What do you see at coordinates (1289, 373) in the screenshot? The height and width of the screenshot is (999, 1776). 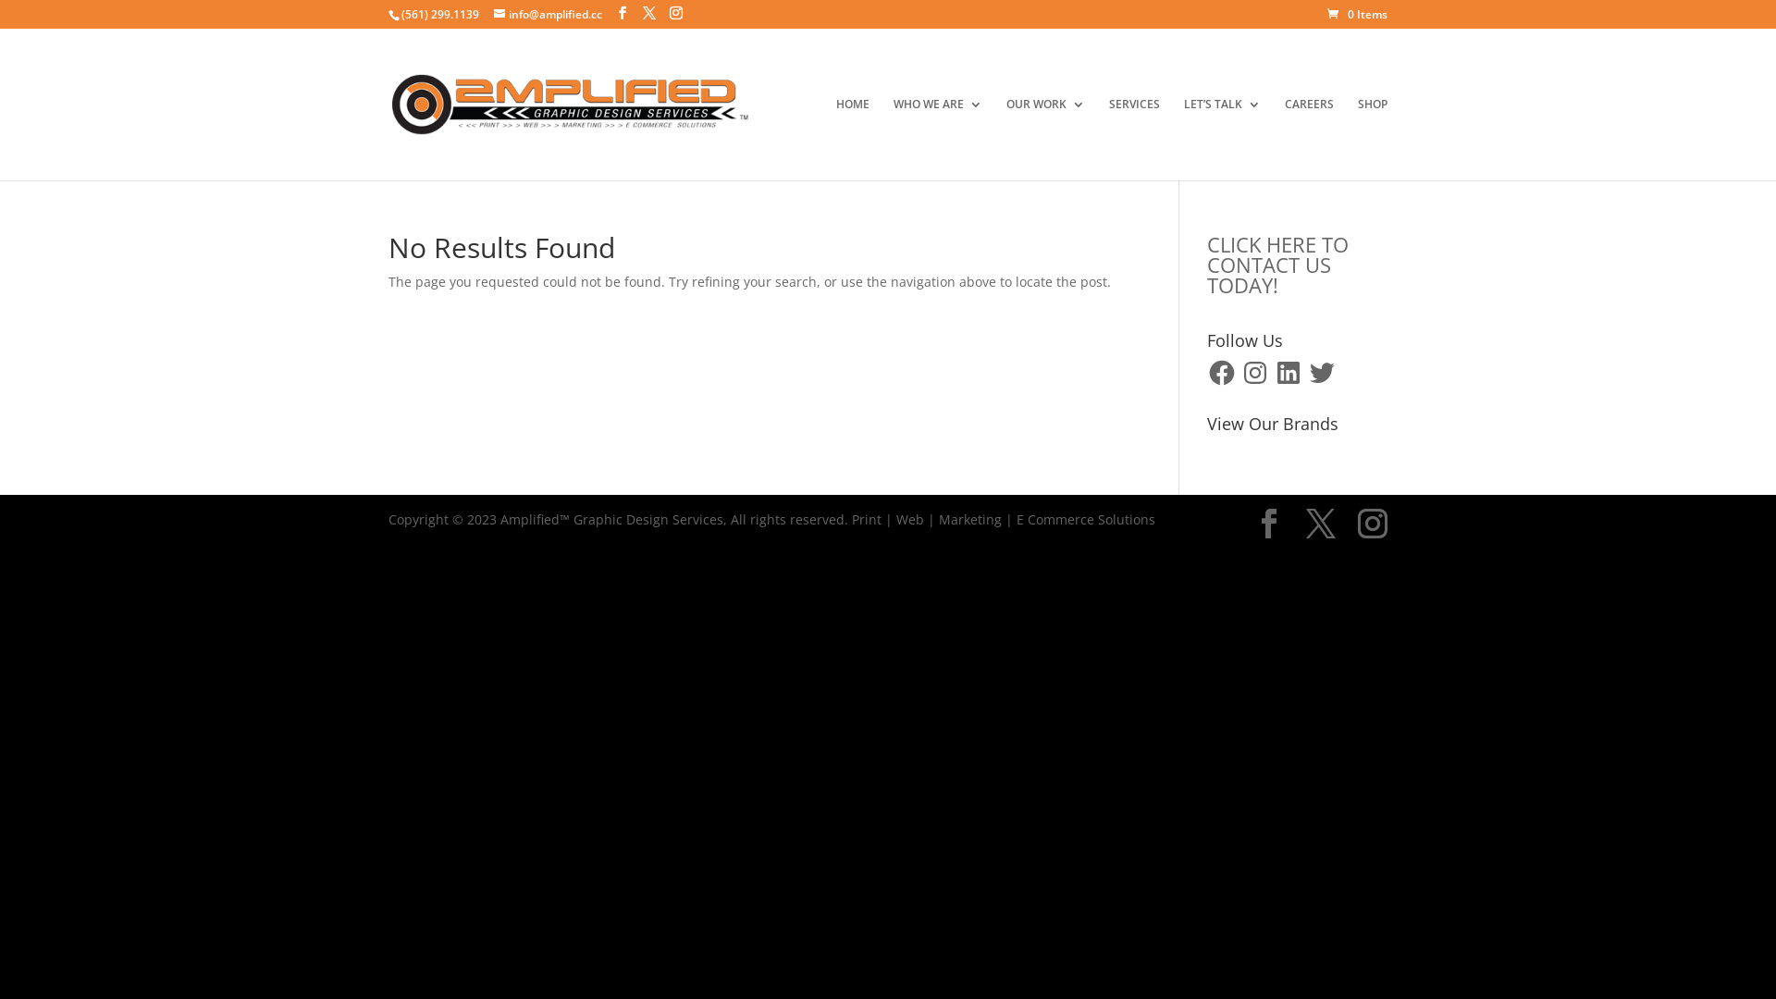 I see `LinkedIn` at bounding box center [1289, 373].